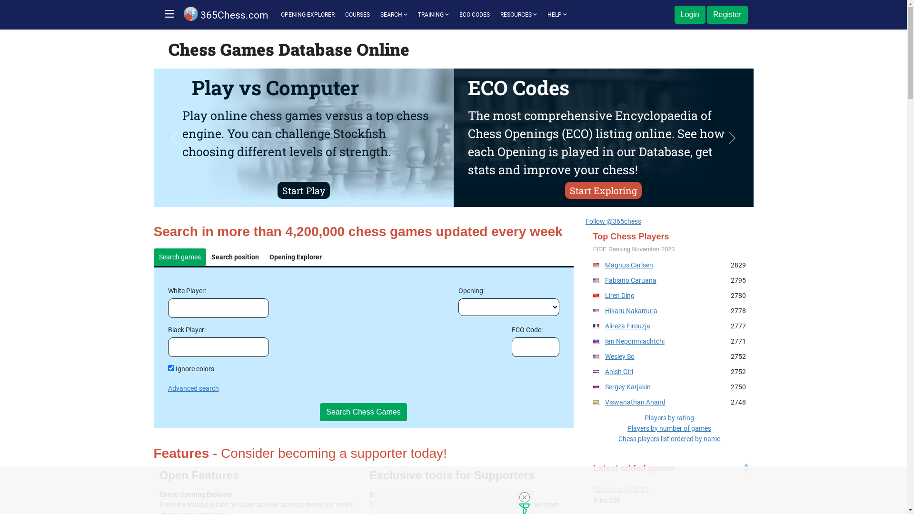  I want to click on Fabiano Caruana, so click(631, 280).